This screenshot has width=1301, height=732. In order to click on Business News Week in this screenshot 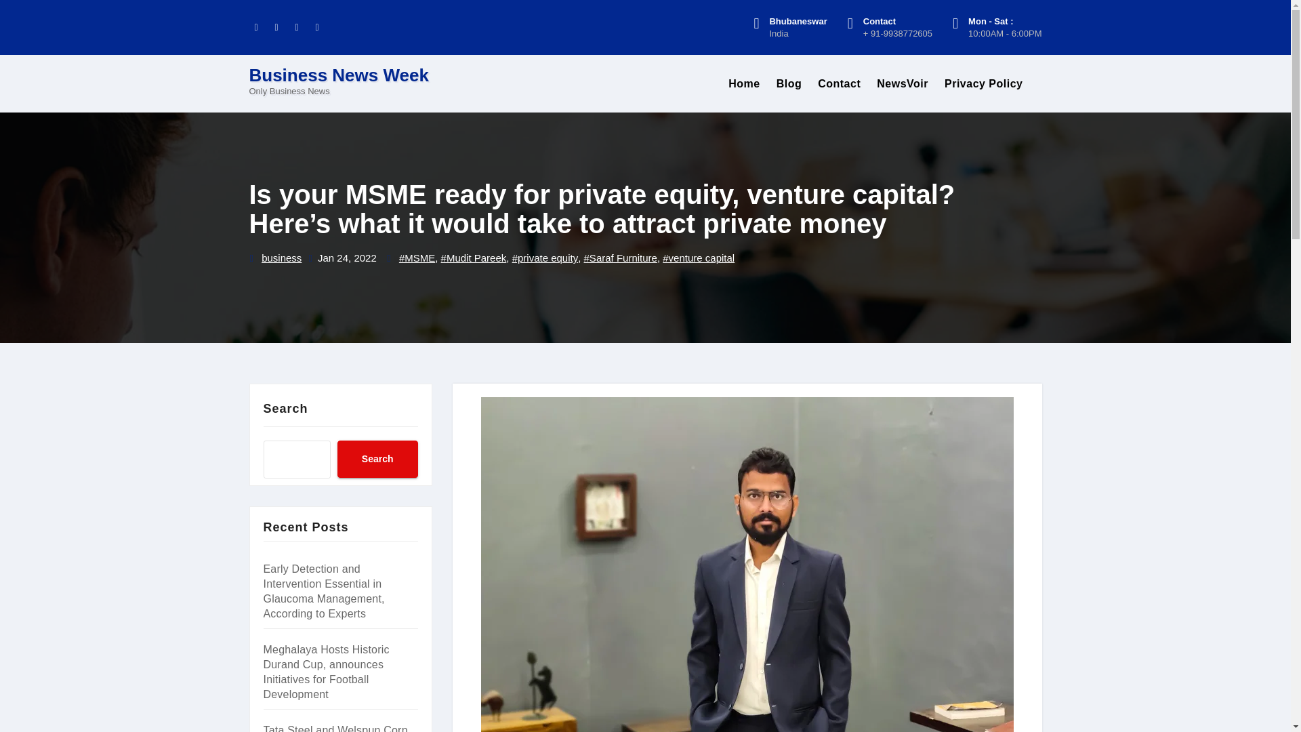, I will do `click(339, 75)`.